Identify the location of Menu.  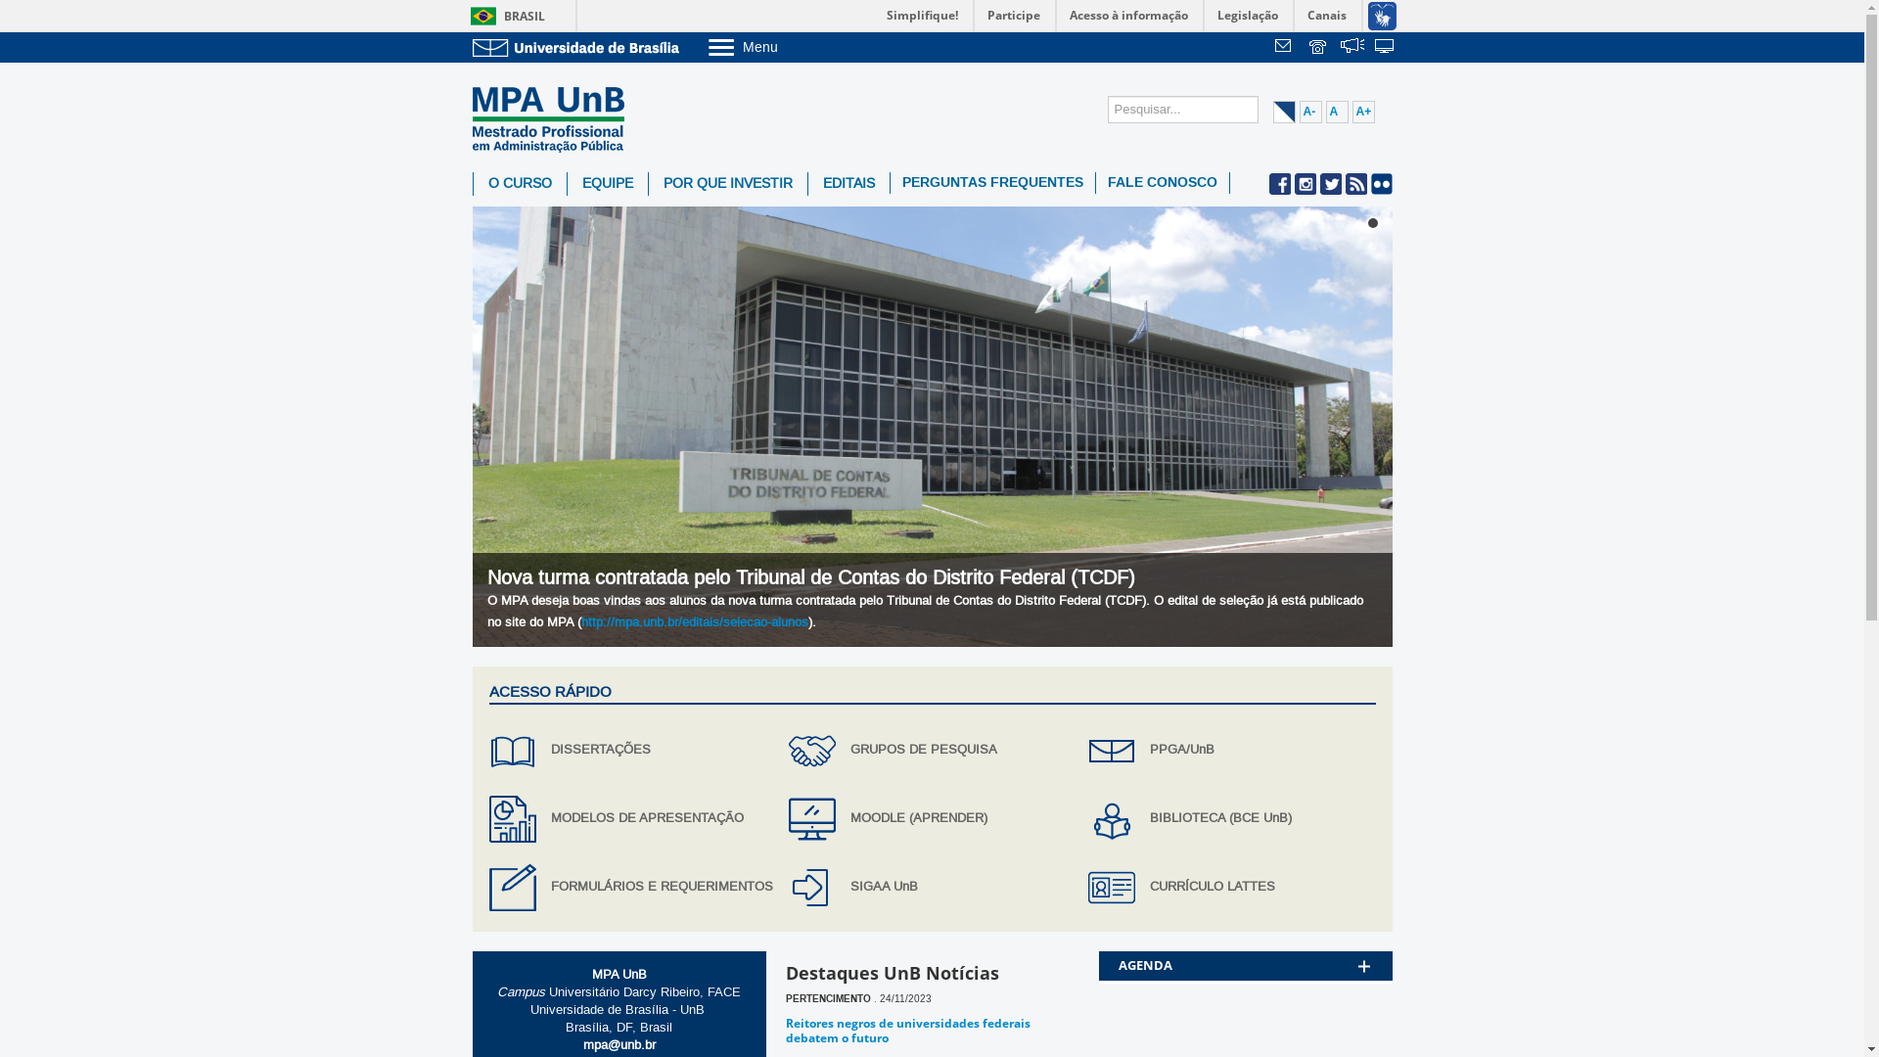
(793, 47).